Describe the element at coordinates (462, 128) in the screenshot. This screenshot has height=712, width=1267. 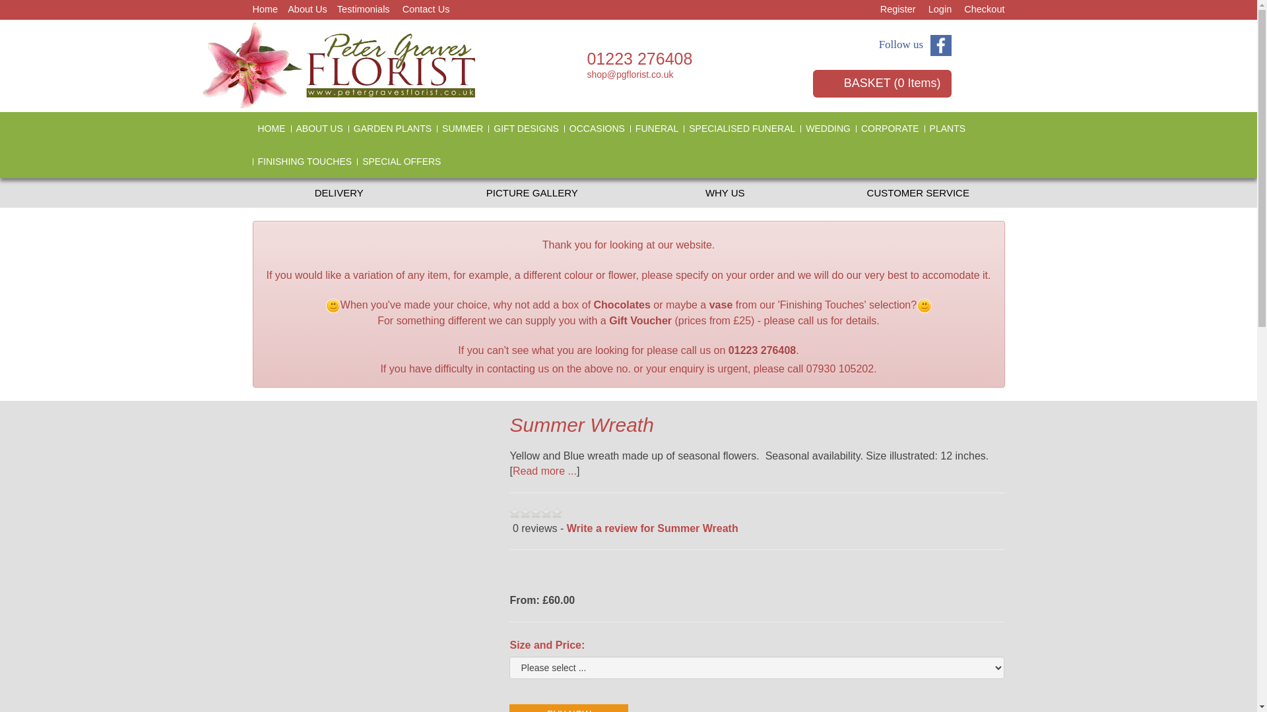
I see `SUMMER` at that location.